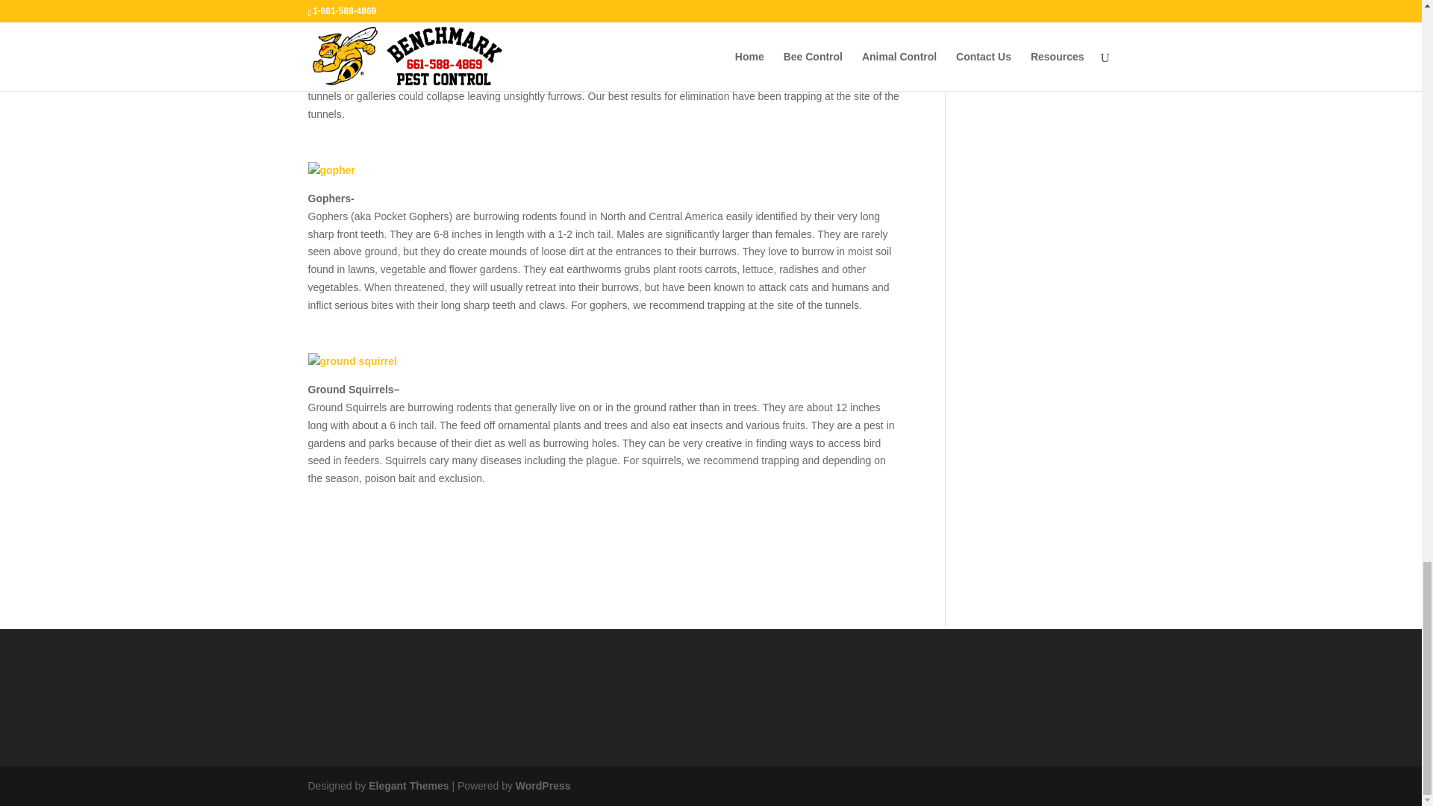 The width and height of the screenshot is (1433, 806). Describe the element at coordinates (331, 170) in the screenshot. I see `Rodents in Bakersfield` at that location.